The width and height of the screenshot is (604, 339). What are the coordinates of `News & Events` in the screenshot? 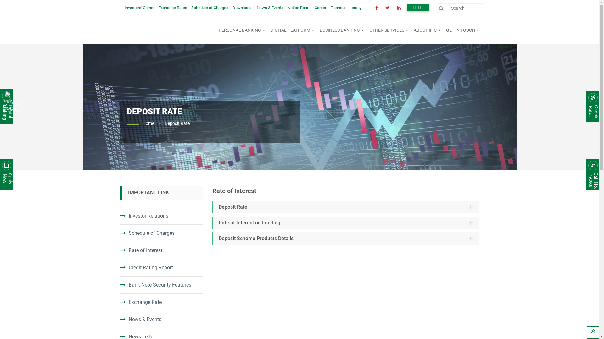 It's located at (270, 8).